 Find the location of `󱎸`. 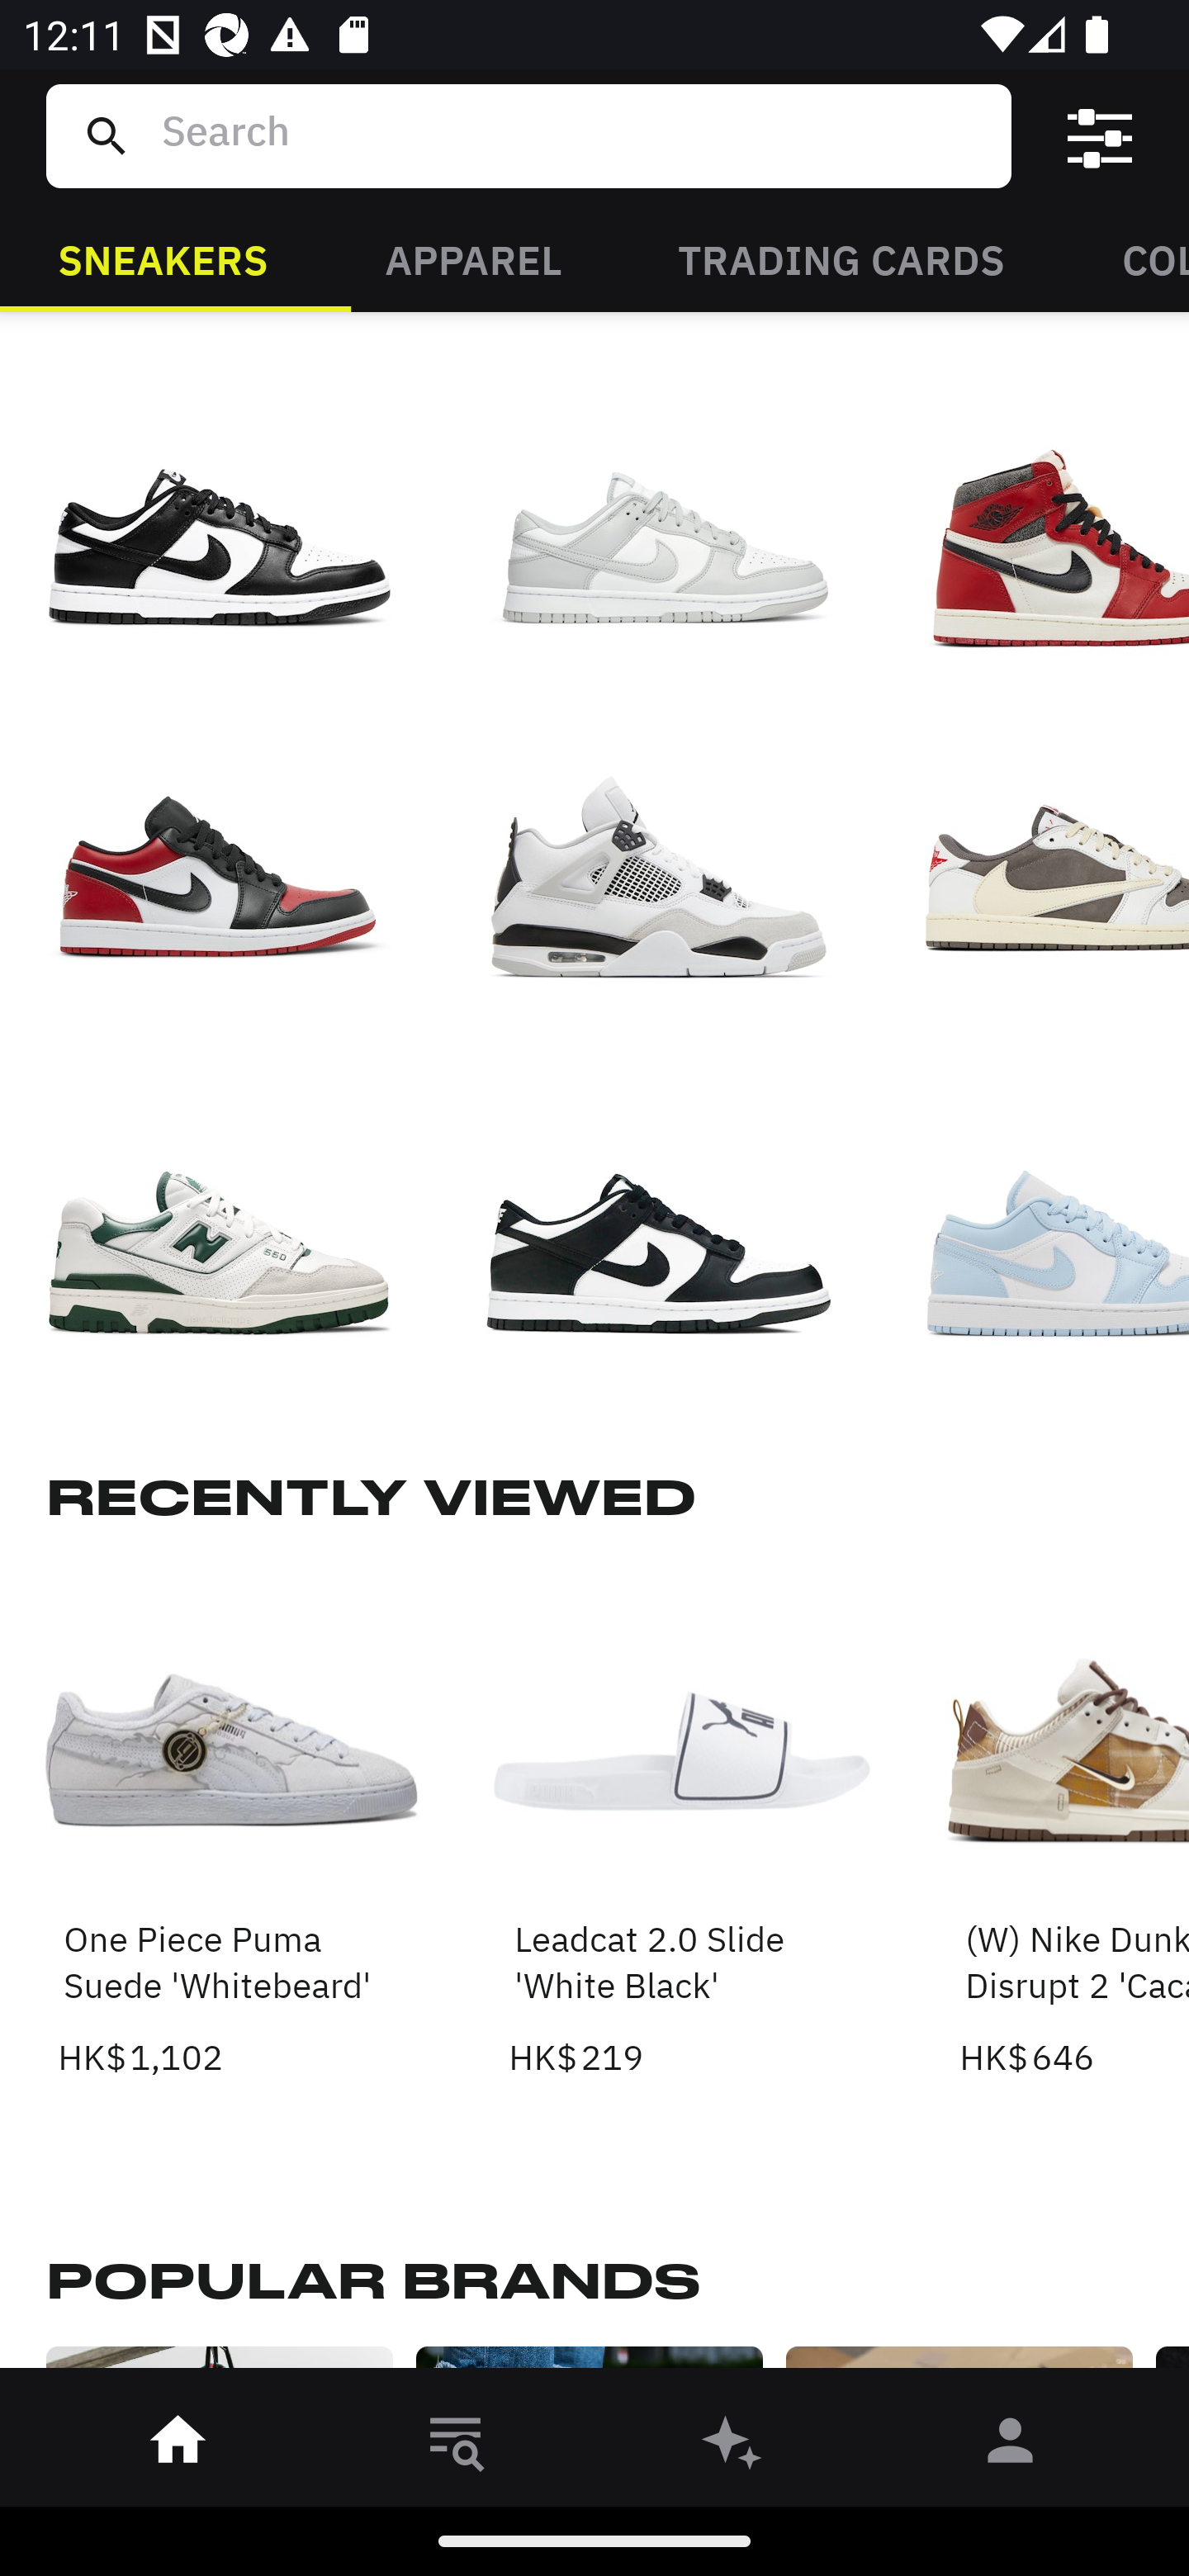

󱎸 is located at coordinates (456, 2446).